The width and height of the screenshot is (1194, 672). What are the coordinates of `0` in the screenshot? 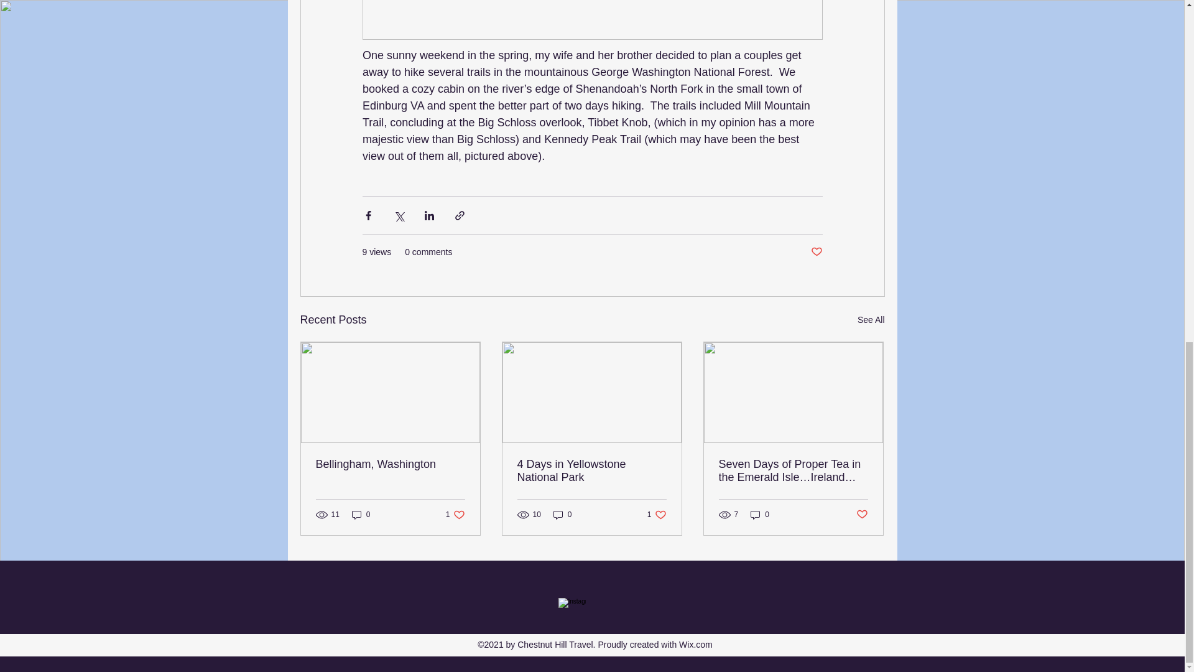 It's located at (871, 320).